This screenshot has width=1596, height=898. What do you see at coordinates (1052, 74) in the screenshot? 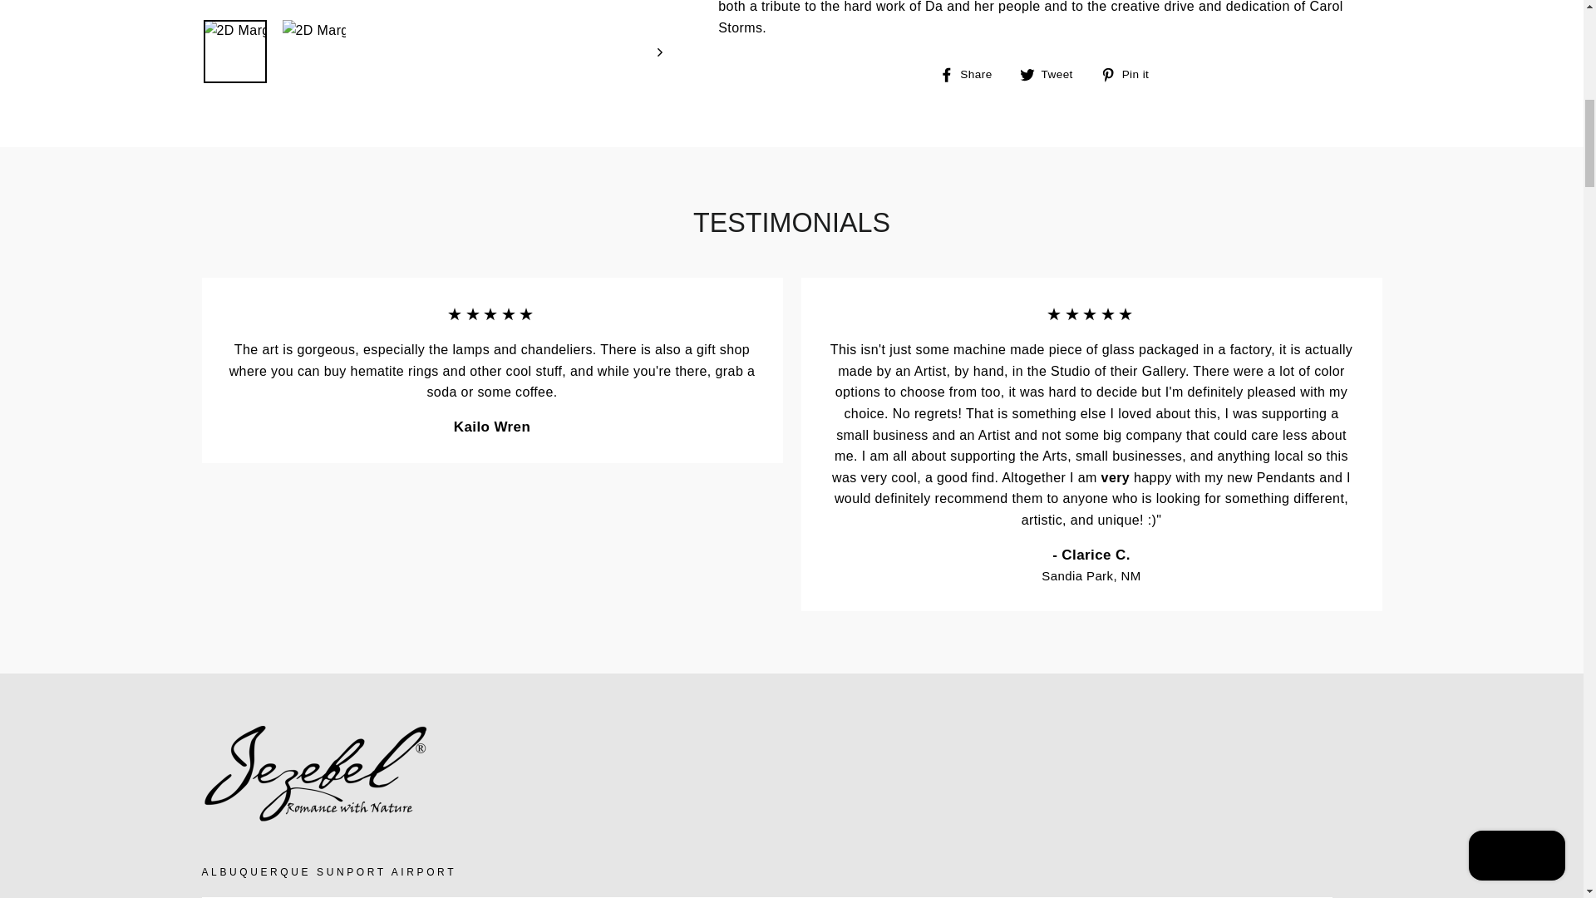
I see `Tweet on Twitter` at bounding box center [1052, 74].